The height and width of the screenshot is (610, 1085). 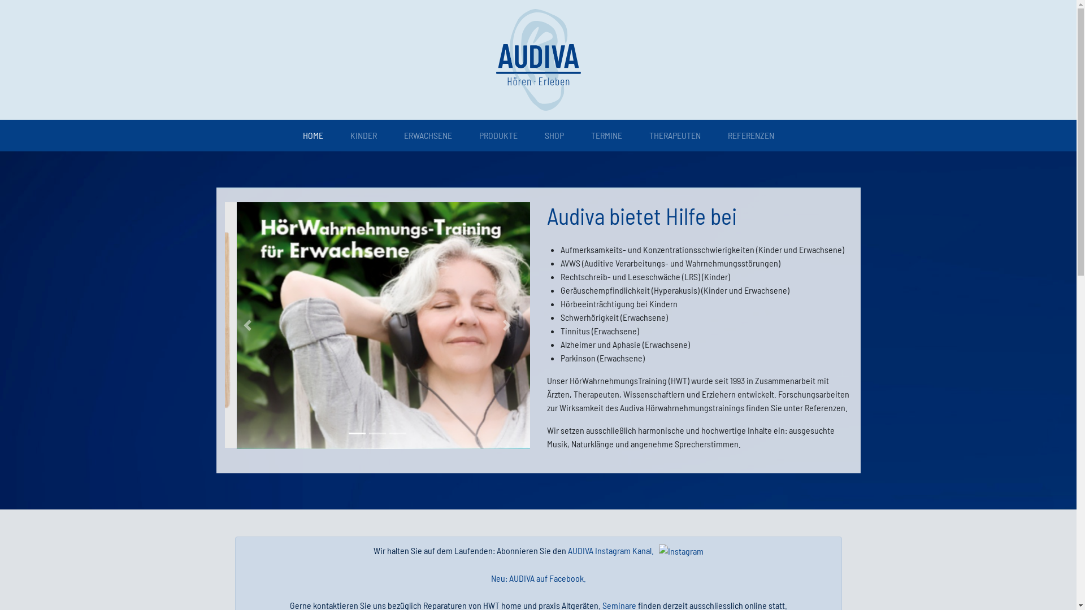 What do you see at coordinates (313, 136) in the screenshot?
I see `HOME
(CURRENT)` at bounding box center [313, 136].